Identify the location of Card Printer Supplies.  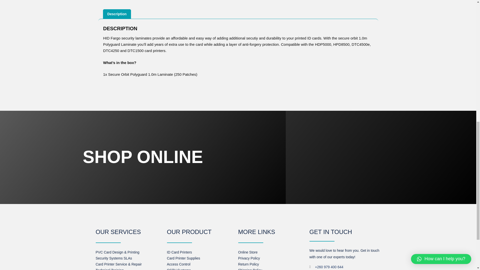
(183, 258).